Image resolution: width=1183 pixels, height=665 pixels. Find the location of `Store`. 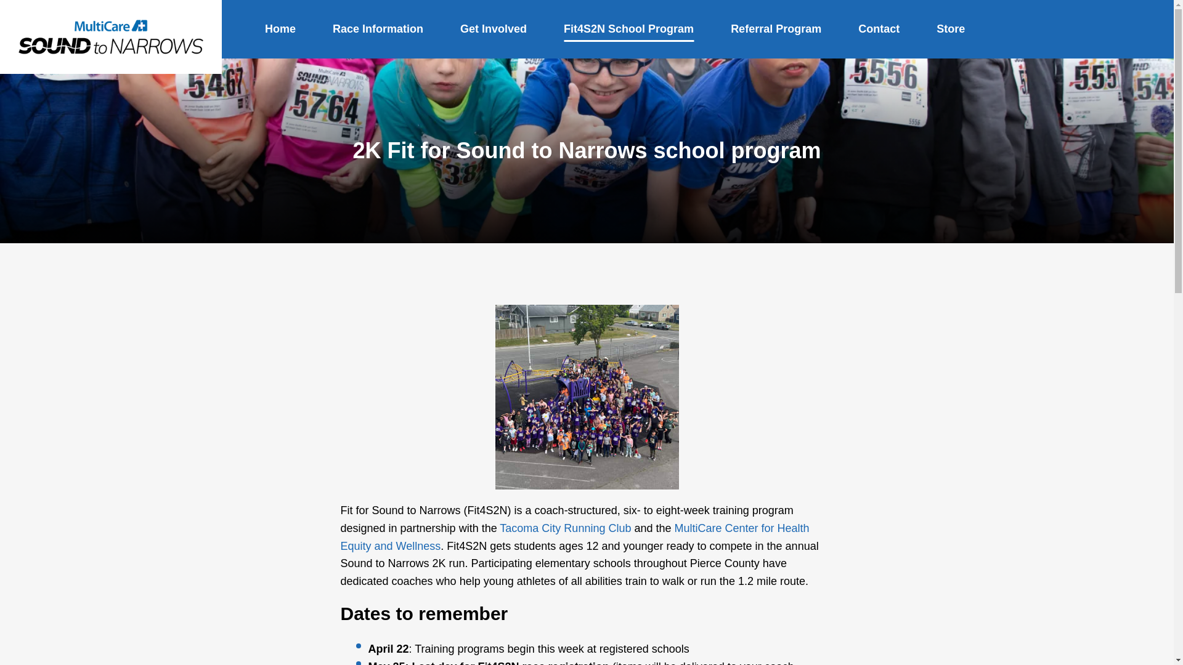

Store is located at coordinates (951, 30).